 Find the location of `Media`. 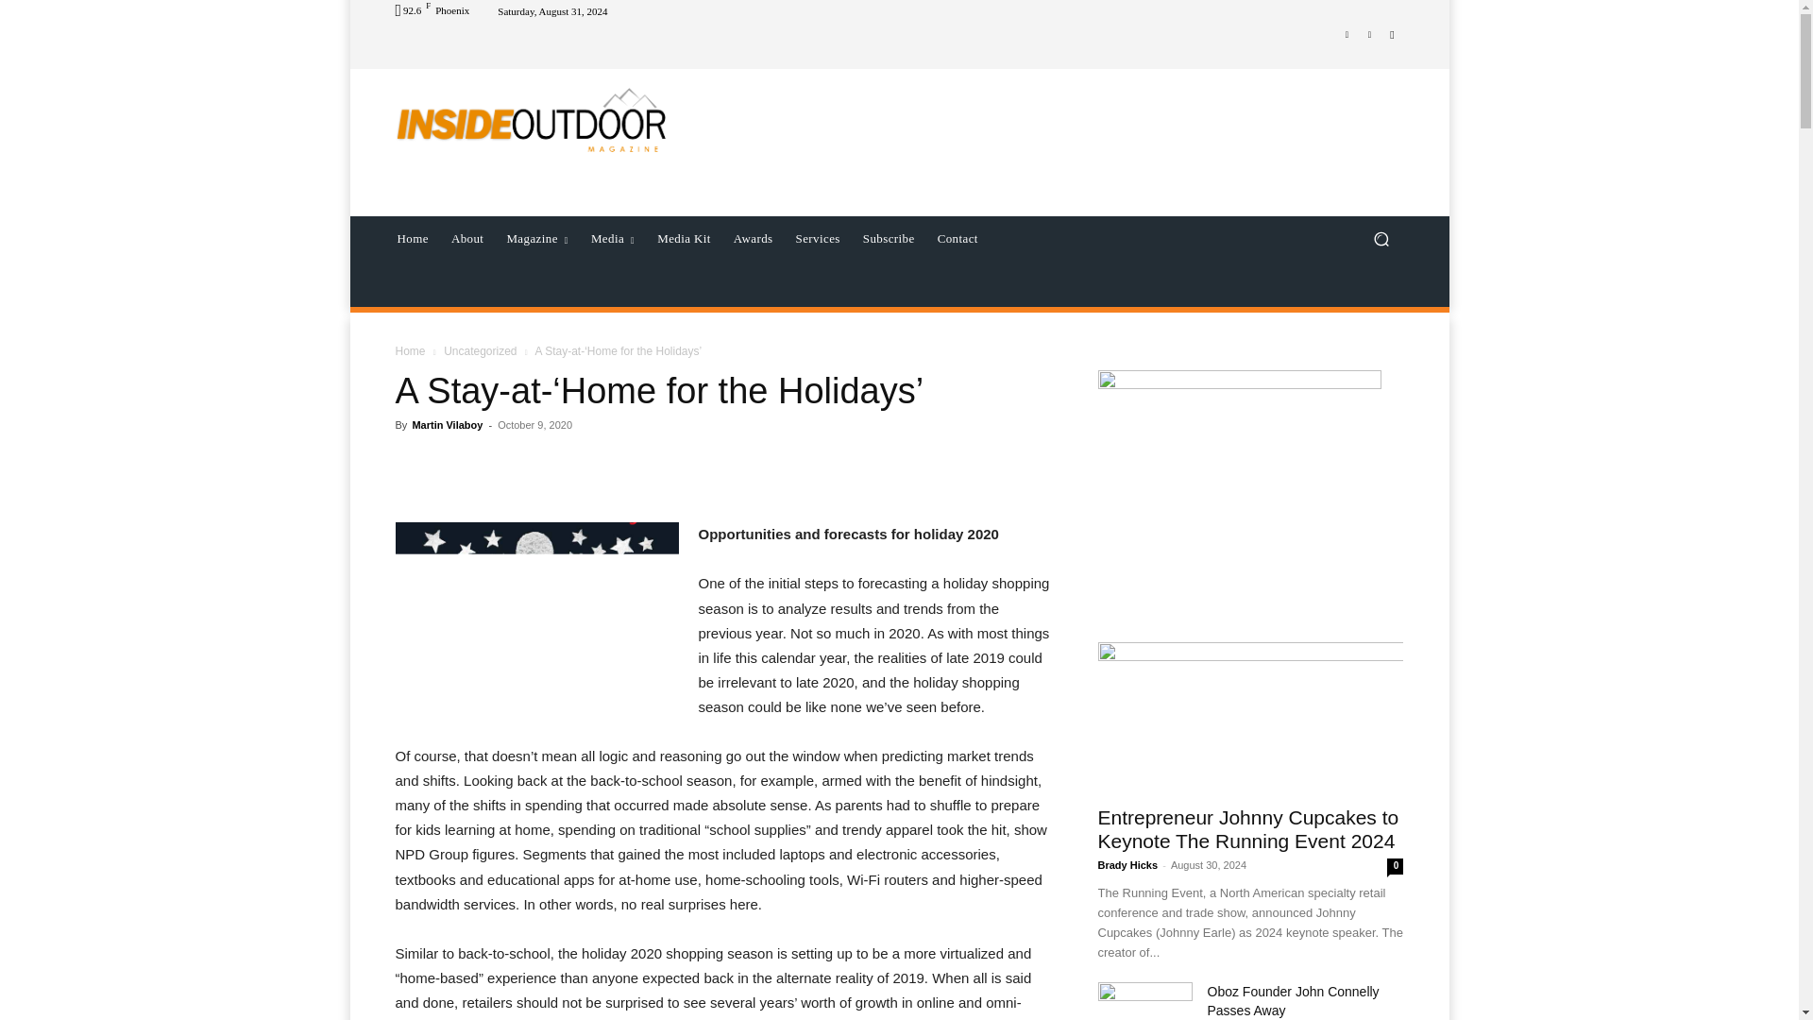

Media is located at coordinates (612, 238).